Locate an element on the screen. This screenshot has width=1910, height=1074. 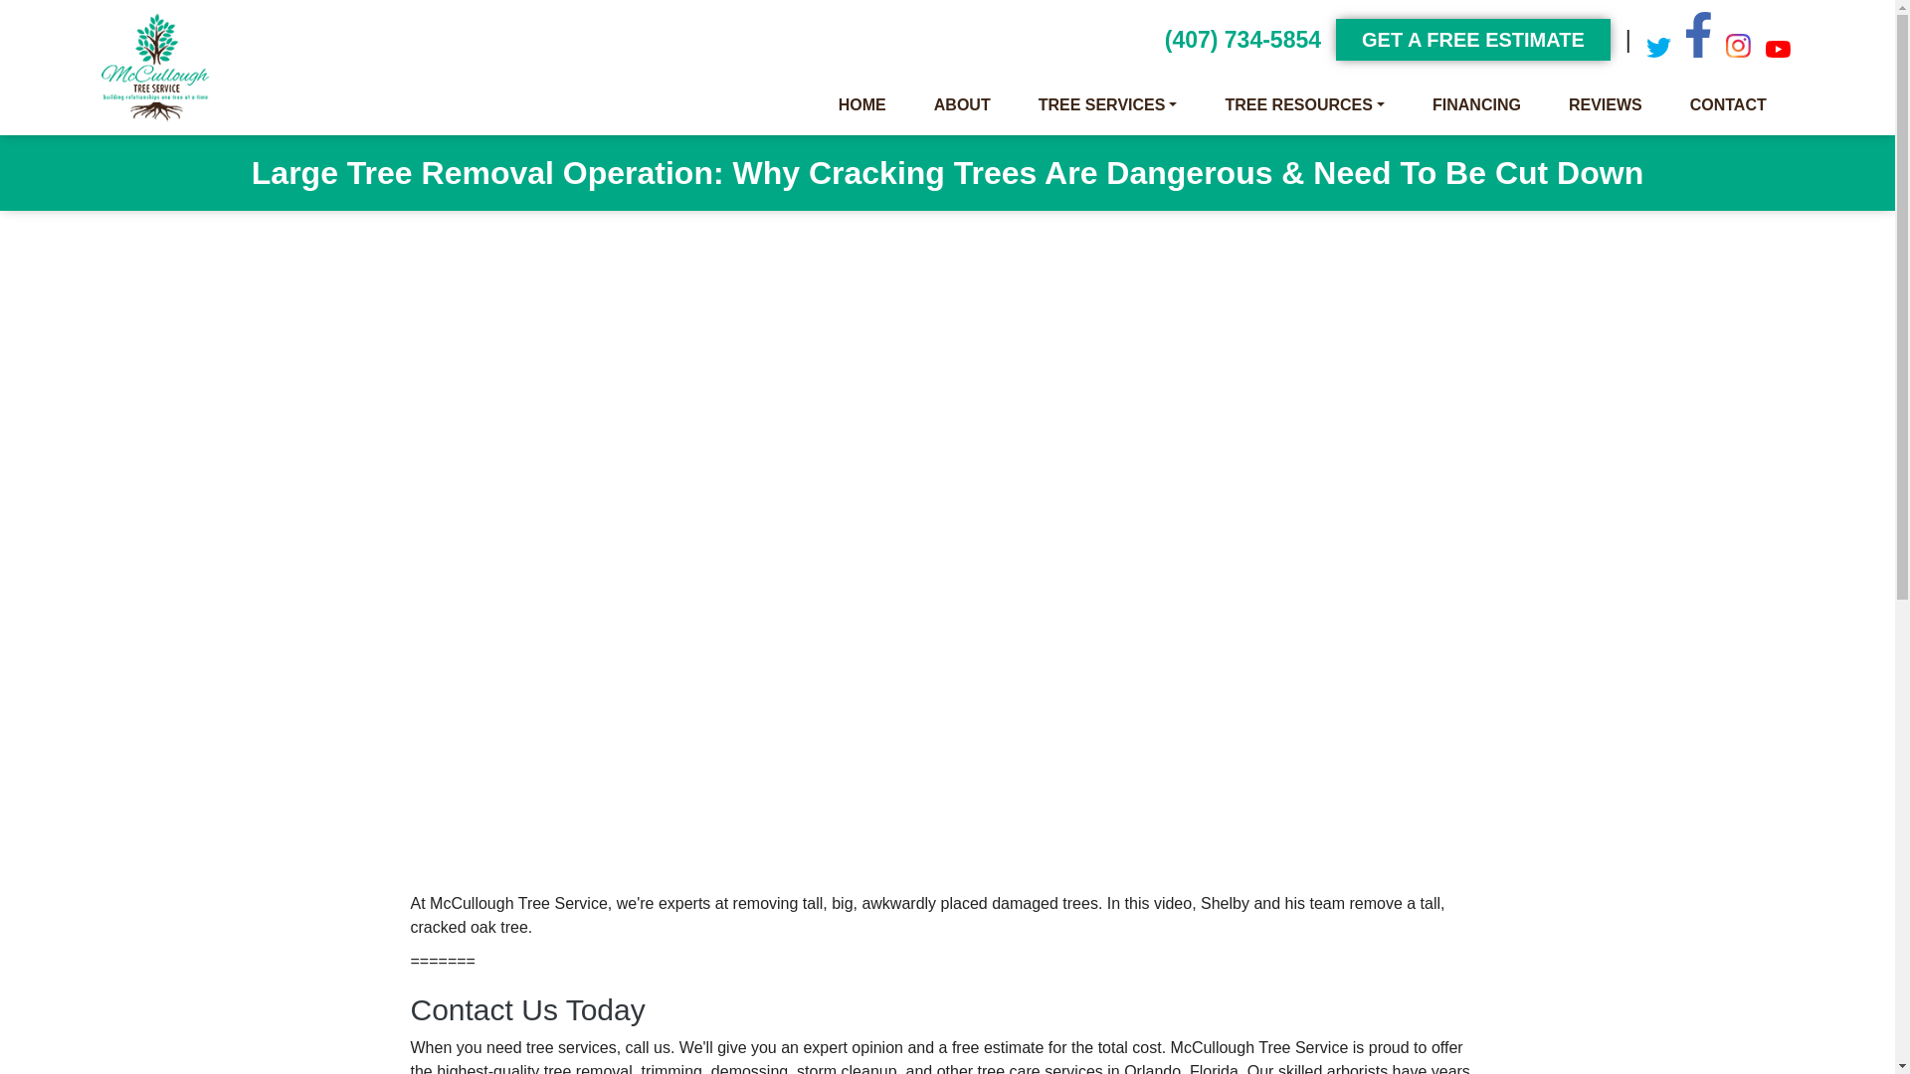
About Us is located at coordinates (963, 104).